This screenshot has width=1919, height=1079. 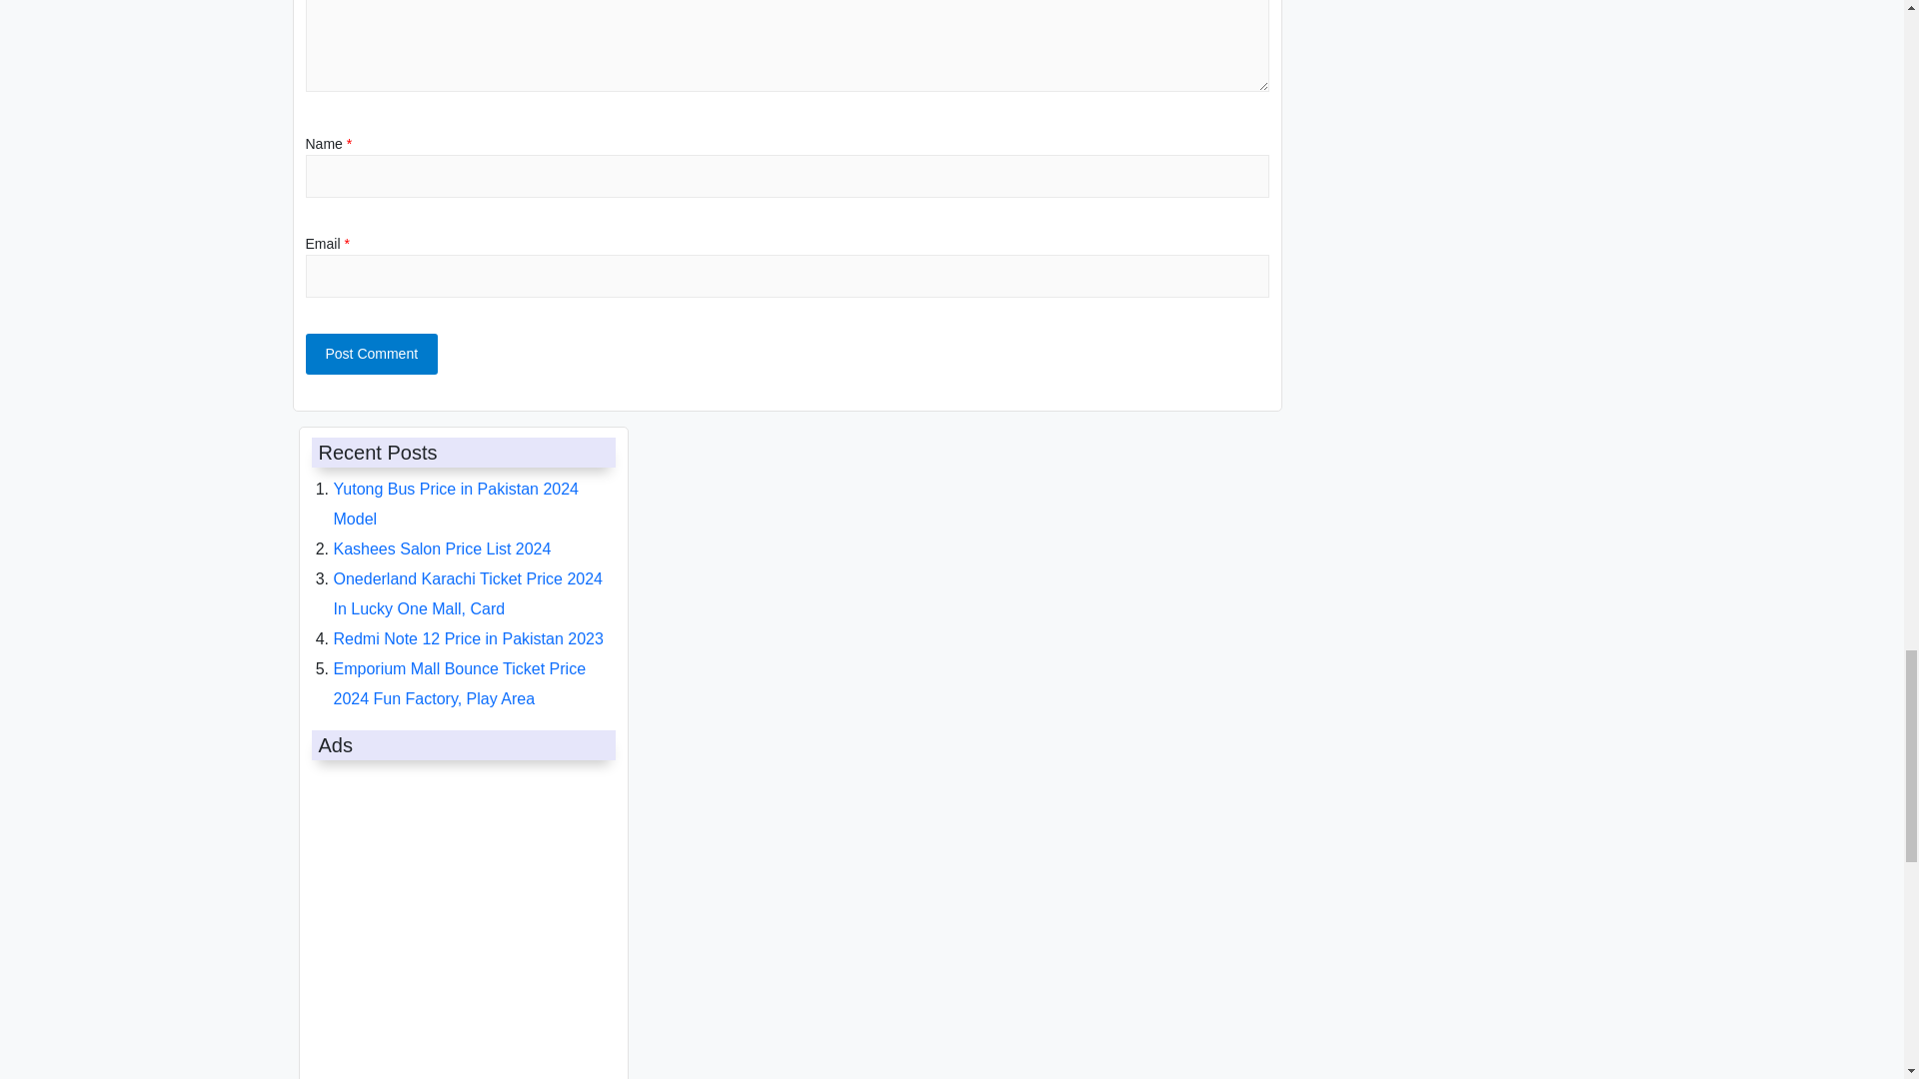 What do you see at coordinates (456, 504) in the screenshot?
I see `Yutong Bus Price in Pakistan 2024 Model` at bounding box center [456, 504].